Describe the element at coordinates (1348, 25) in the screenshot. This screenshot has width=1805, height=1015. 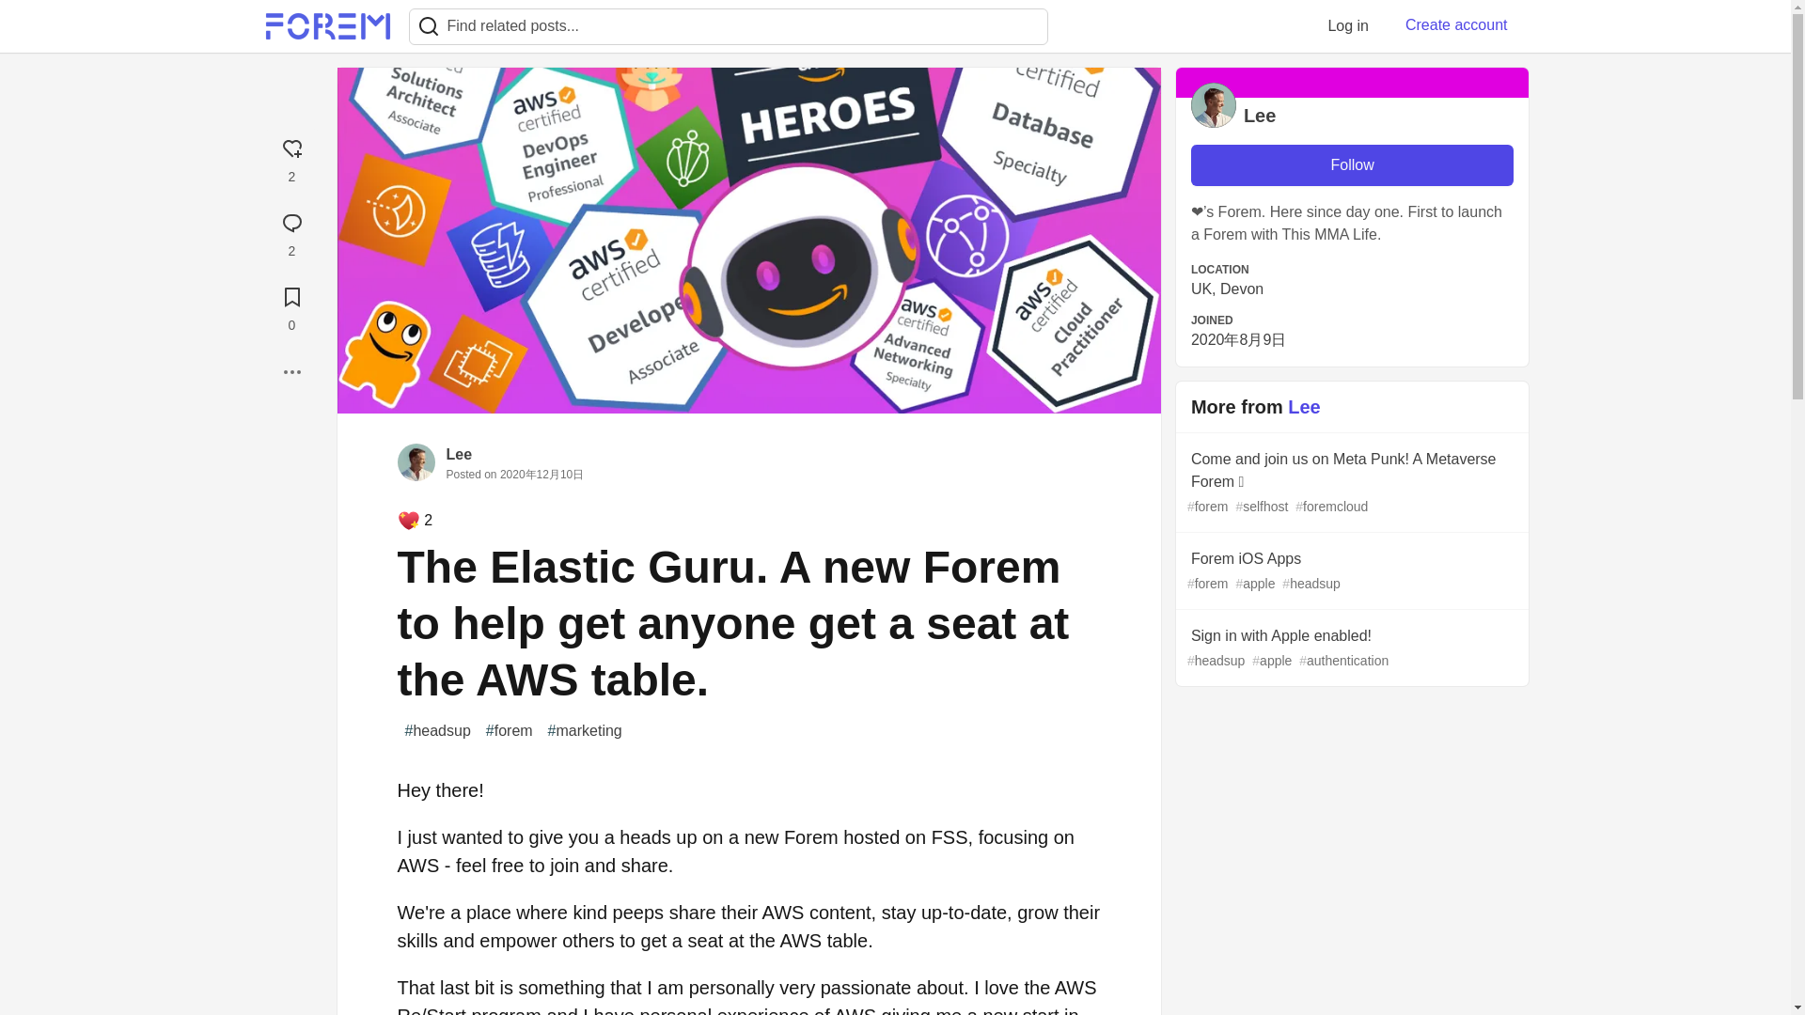
I see `Log in` at that location.